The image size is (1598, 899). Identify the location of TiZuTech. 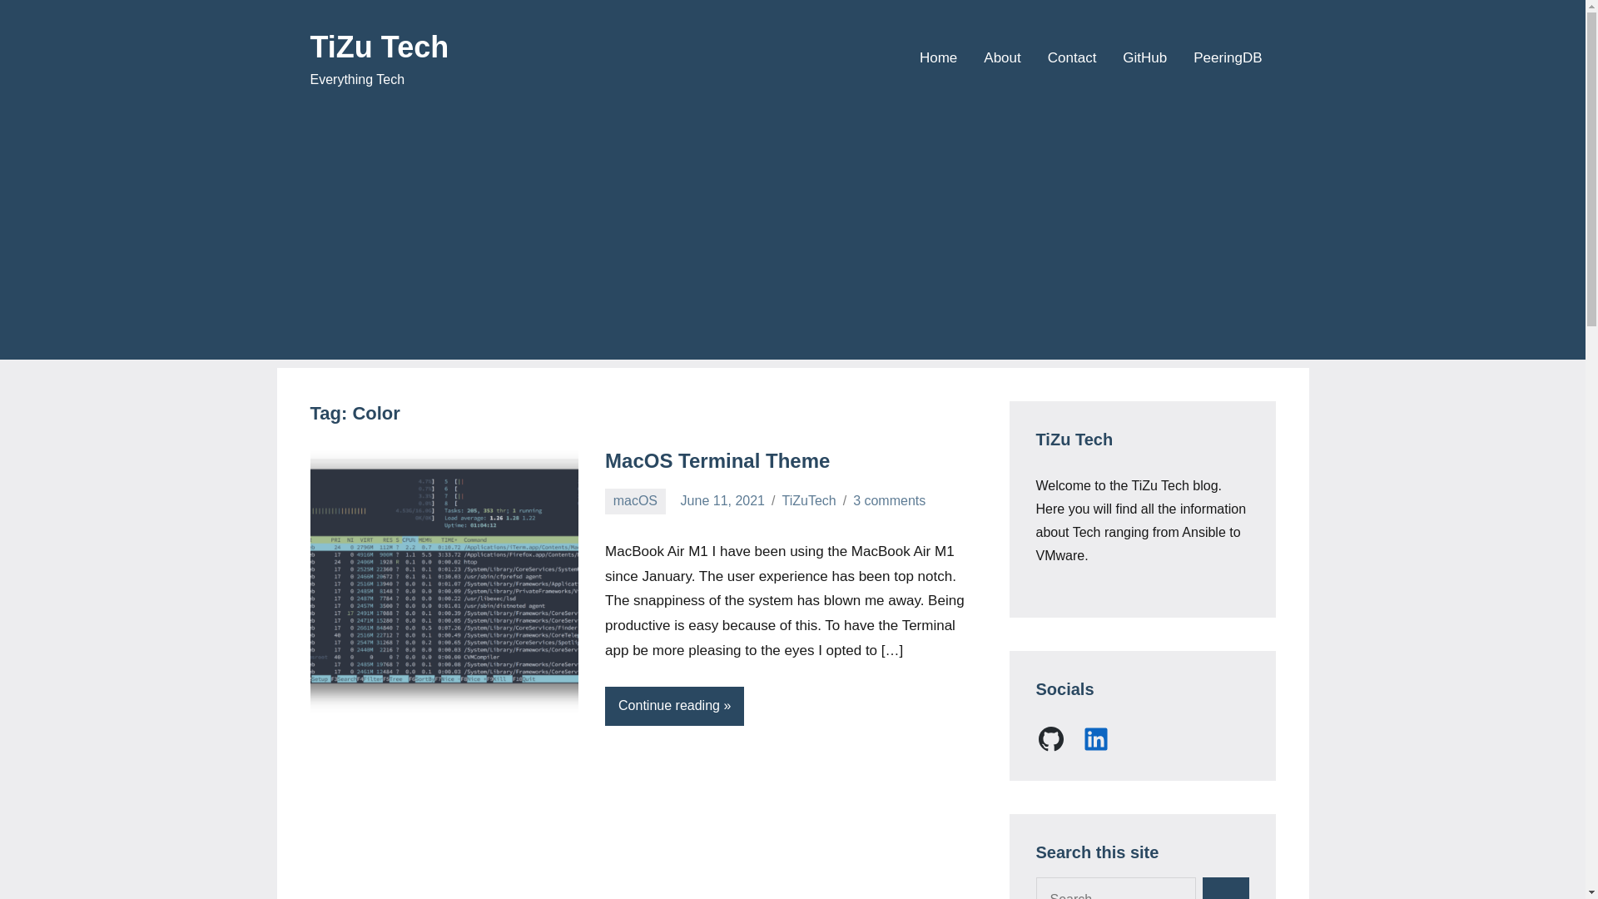
(808, 500).